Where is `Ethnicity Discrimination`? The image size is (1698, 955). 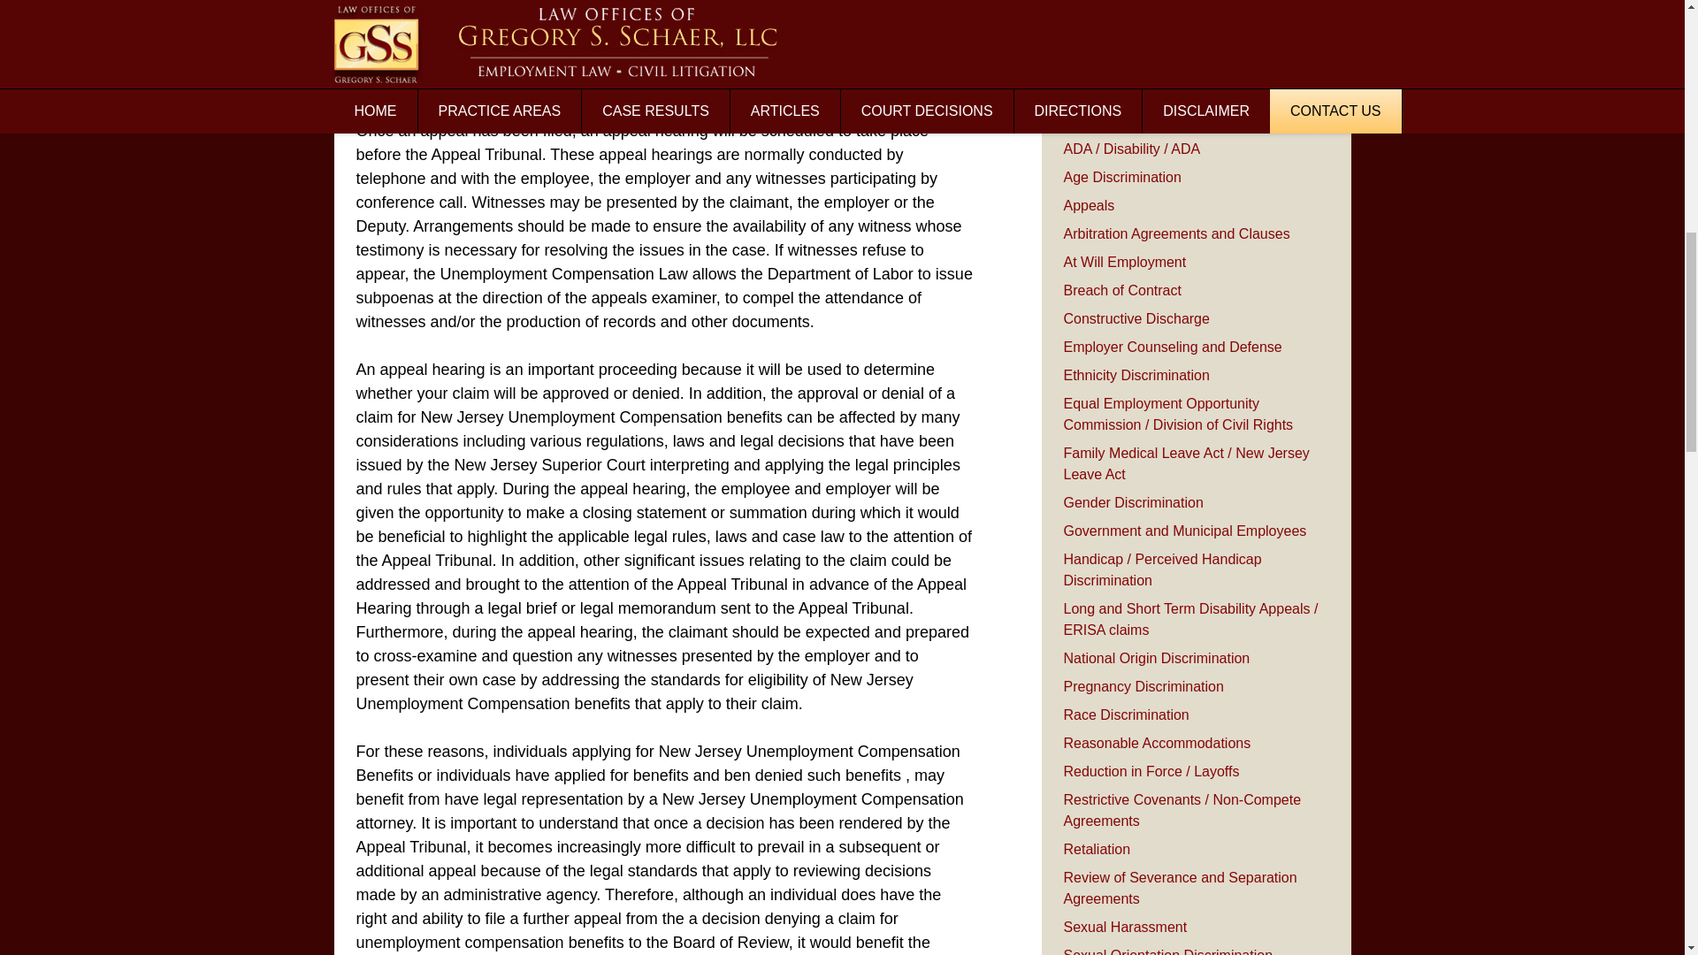
Ethnicity Discrimination is located at coordinates (1136, 375).